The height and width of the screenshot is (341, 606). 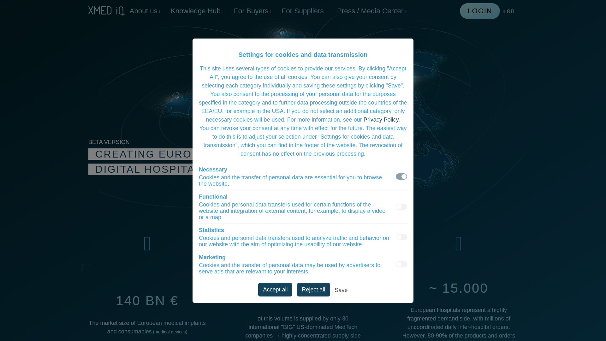 I want to click on Save, so click(x=342, y=291).